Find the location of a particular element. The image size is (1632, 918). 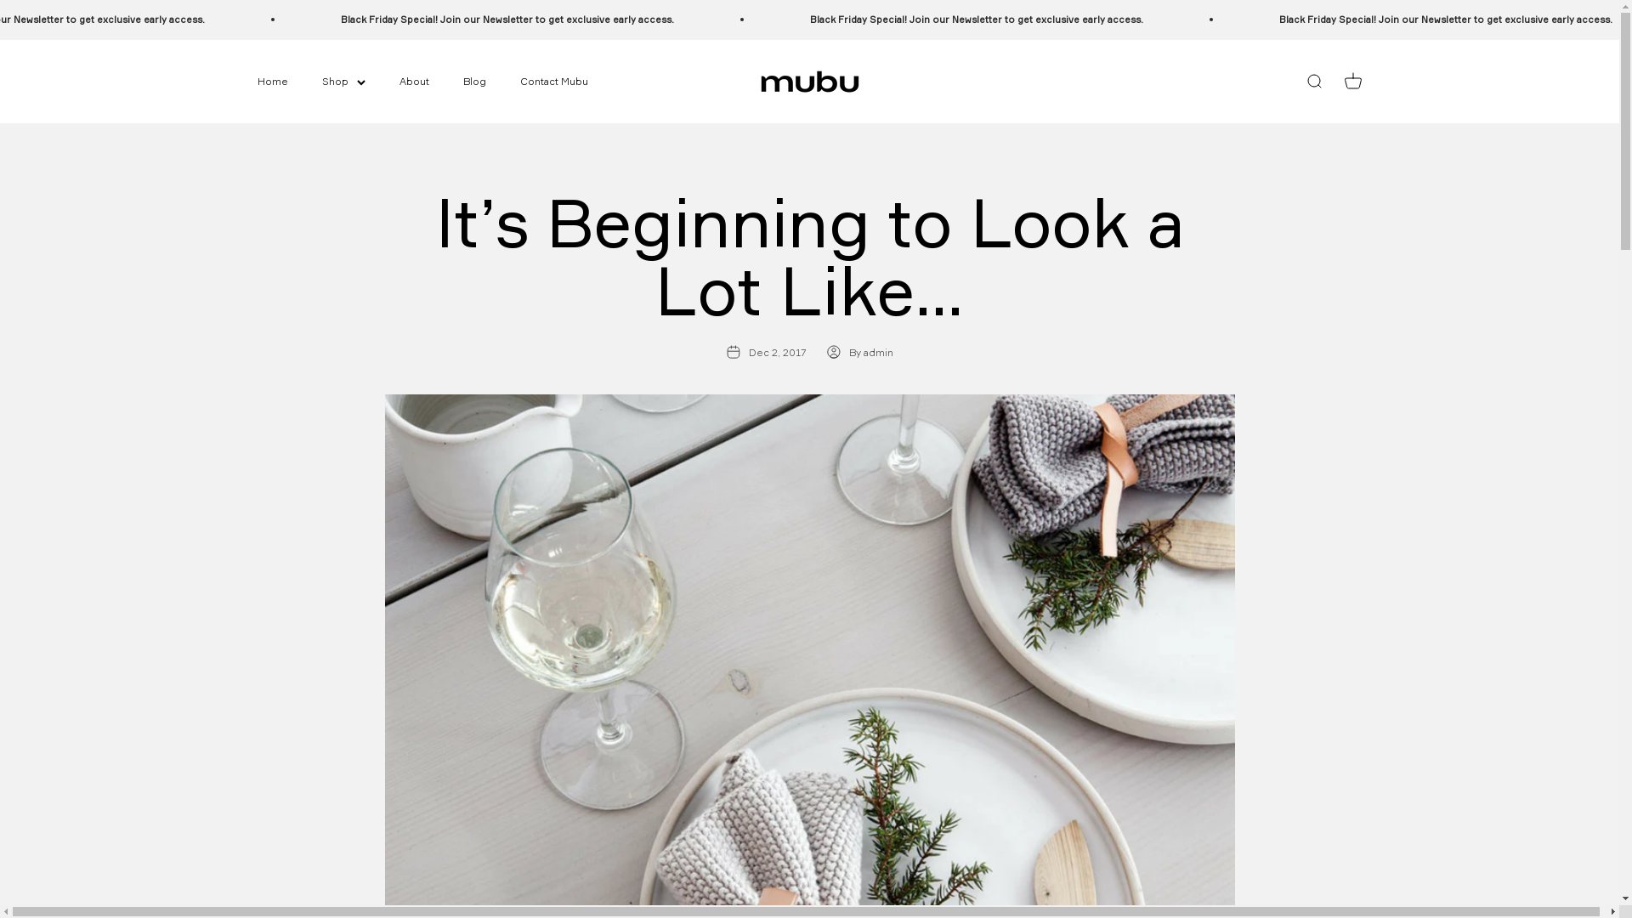

Mubu Home: Modern Timber Beds and Furniture is located at coordinates (809, 82).